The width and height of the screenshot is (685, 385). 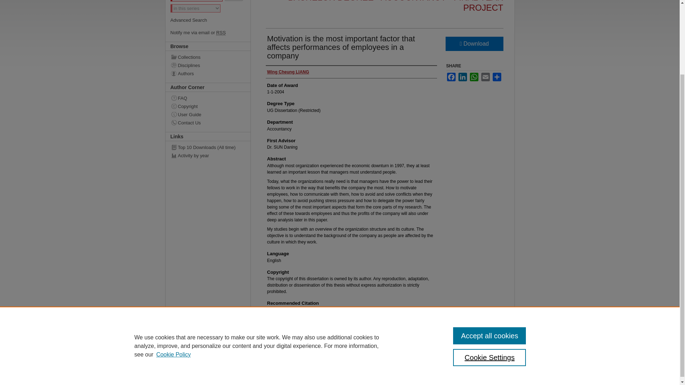 I want to click on FAQ, so click(x=213, y=98).